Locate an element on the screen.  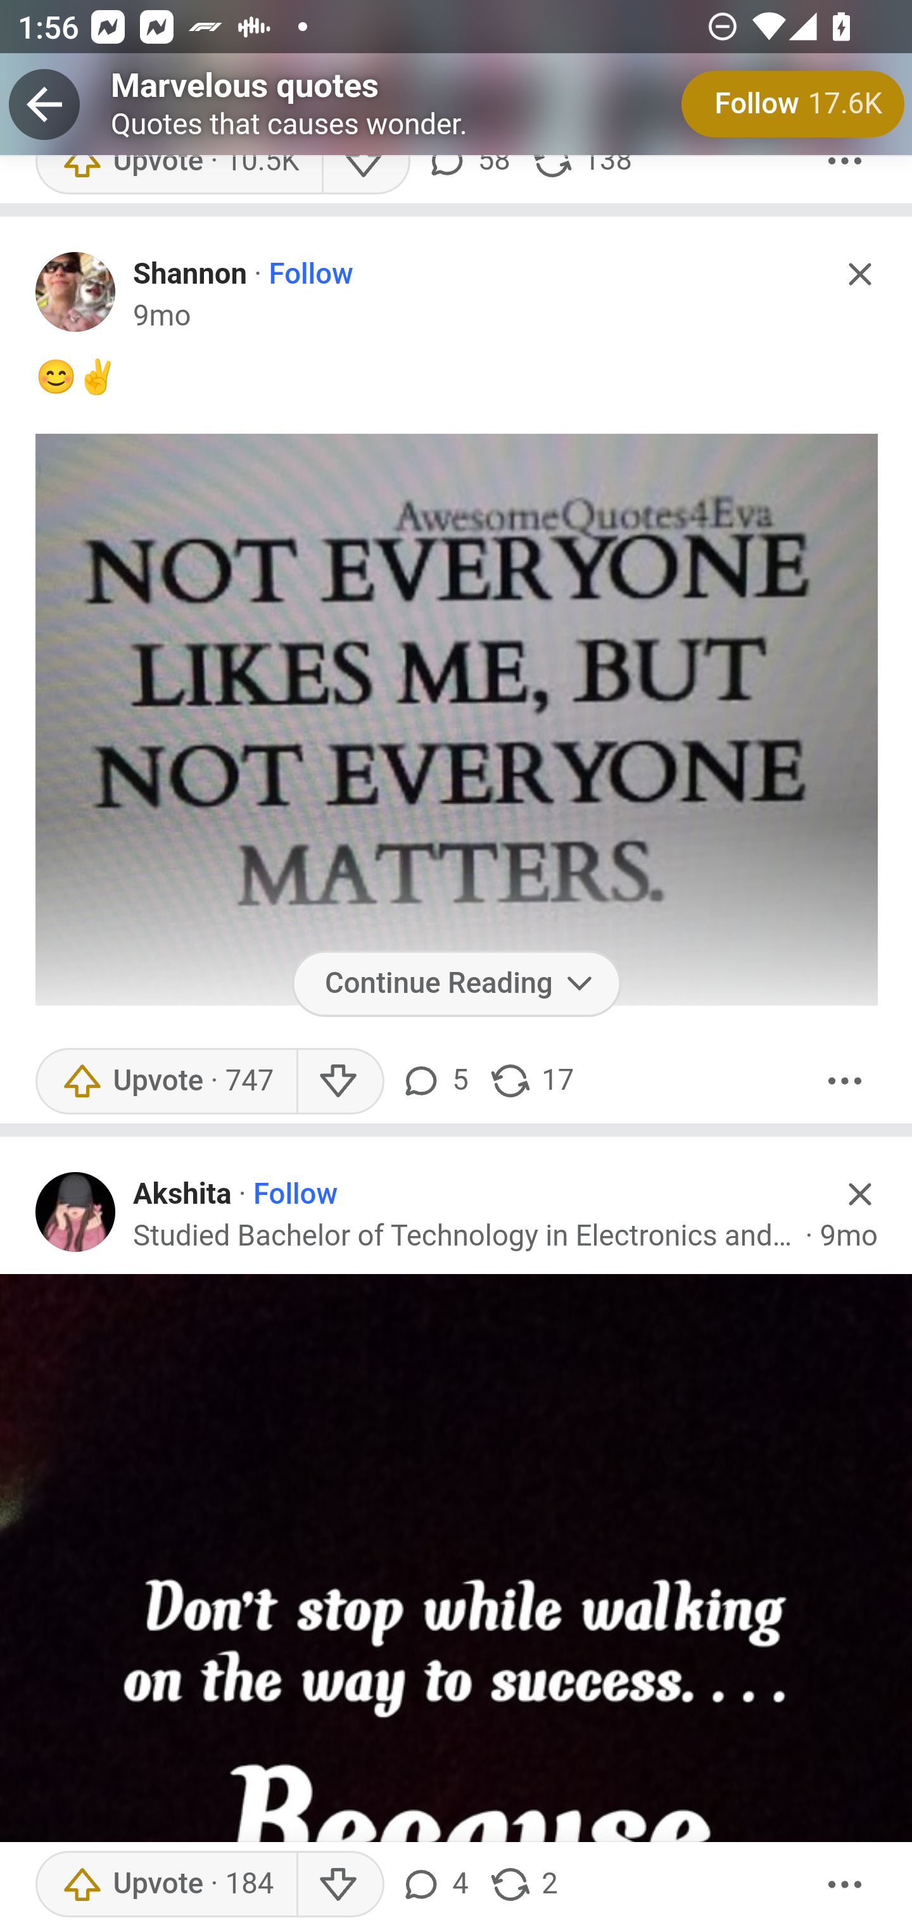
Akshita is located at coordinates (182, 1196).